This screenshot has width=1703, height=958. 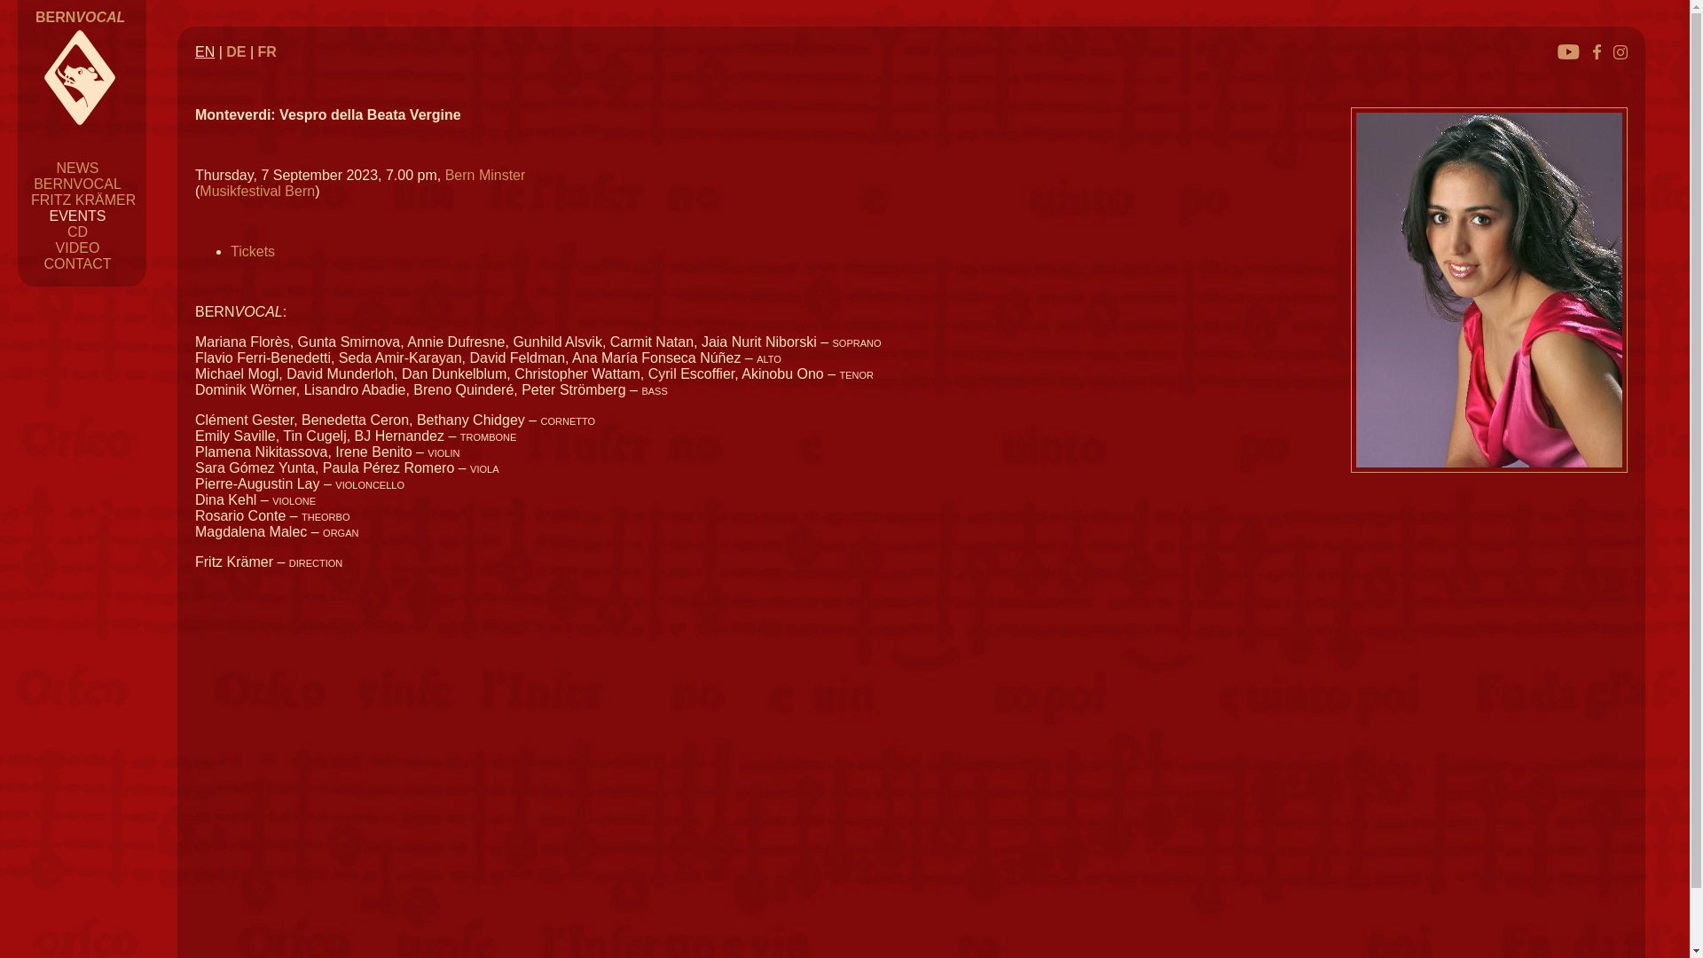 What do you see at coordinates (236, 51) in the screenshot?
I see `DE` at bounding box center [236, 51].